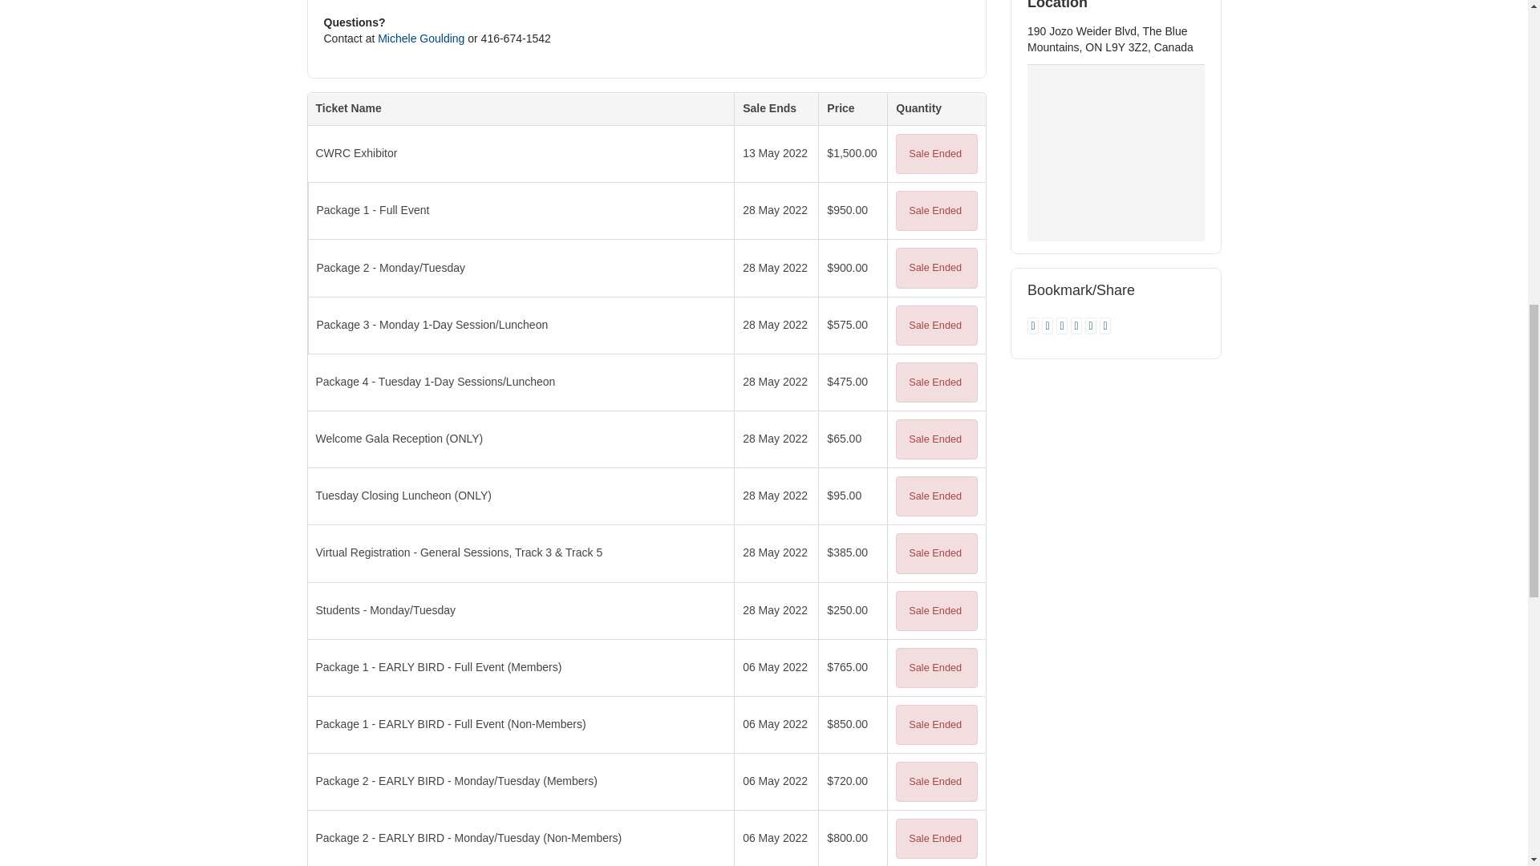 This screenshot has height=866, width=1540. What do you see at coordinates (1078, 326) in the screenshot?
I see `Share this on LinkedIn` at bounding box center [1078, 326].